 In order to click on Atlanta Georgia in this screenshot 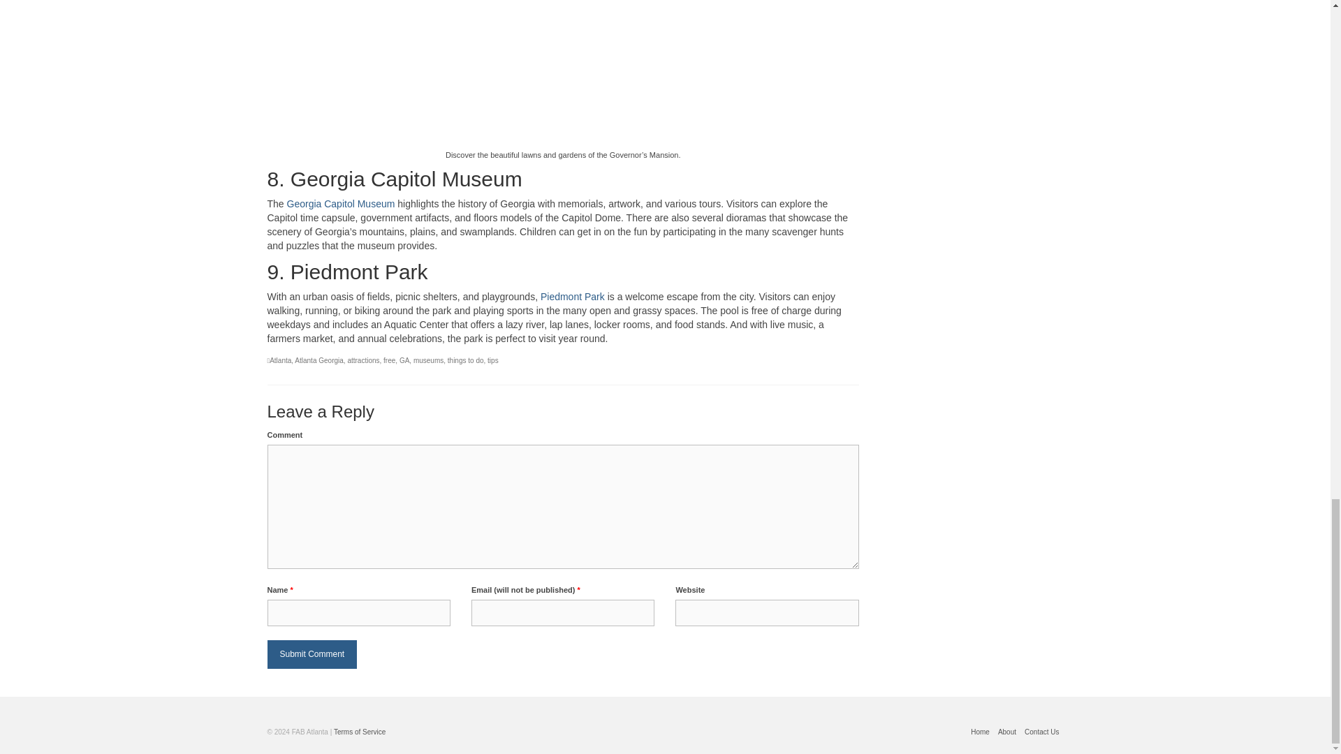, I will do `click(318, 360)`.